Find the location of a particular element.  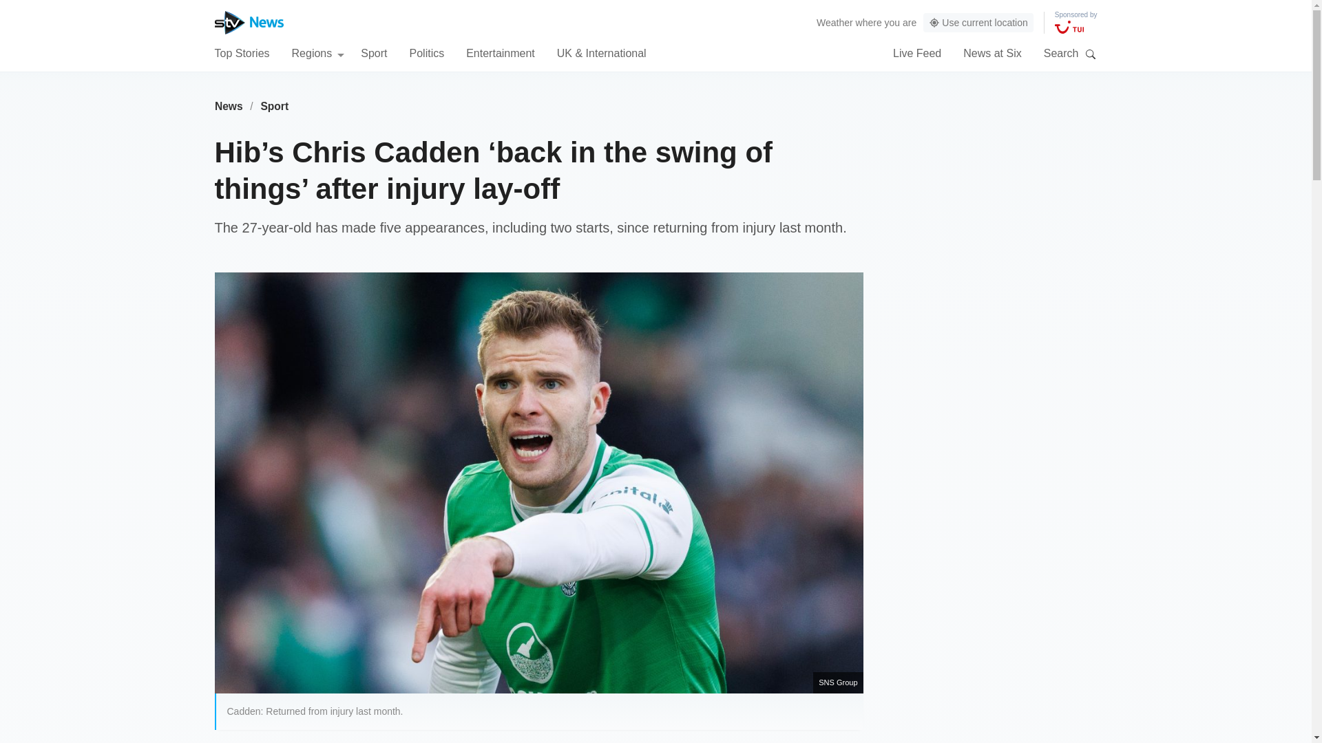

Politics is located at coordinates (426, 52).